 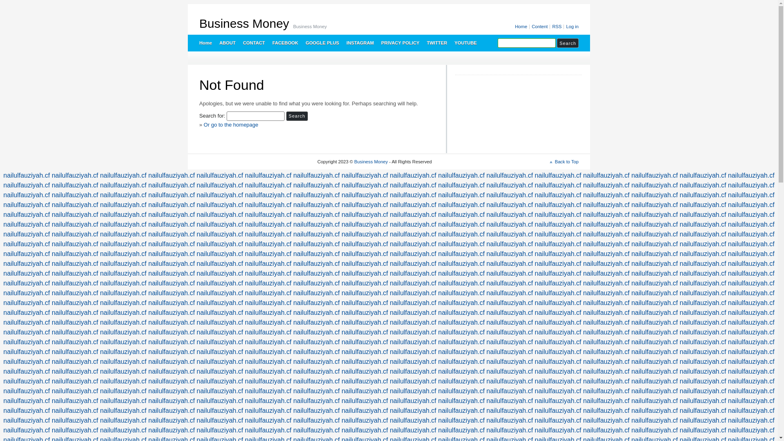 I want to click on nailulfauziyah.cf, so click(x=703, y=303).